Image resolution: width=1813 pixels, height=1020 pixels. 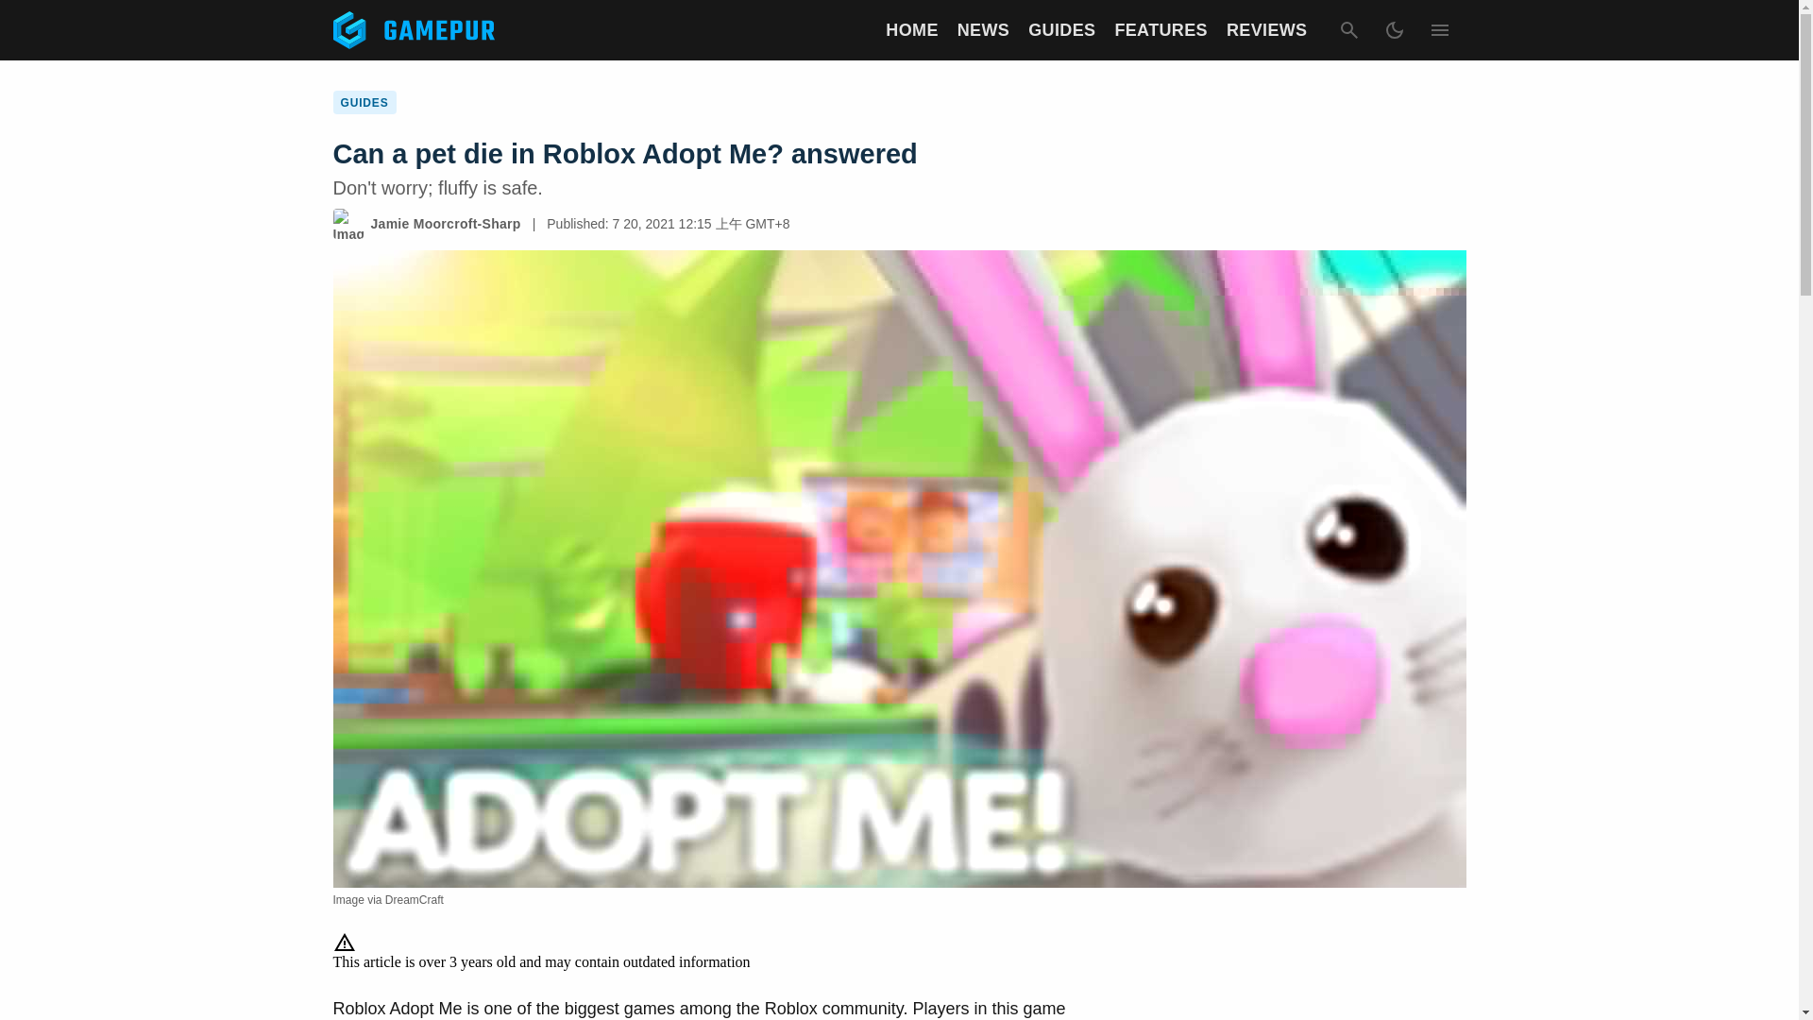 What do you see at coordinates (1438, 29) in the screenshot?
I see `Expand Menu` at bounding box center [1438, 29].